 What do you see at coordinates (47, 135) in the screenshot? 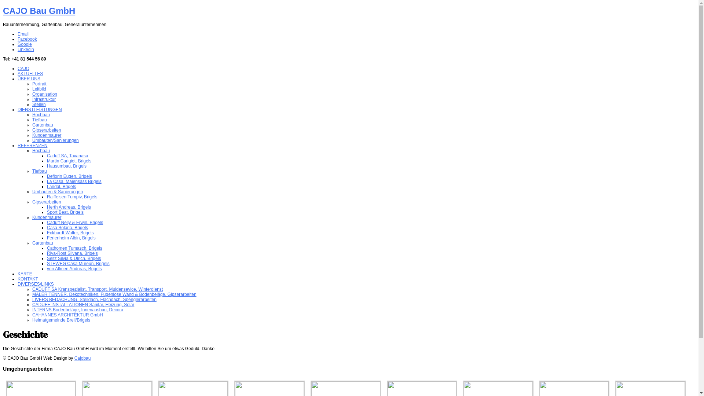
I see `Kundenmaurer` at bounding box center [47, 135].